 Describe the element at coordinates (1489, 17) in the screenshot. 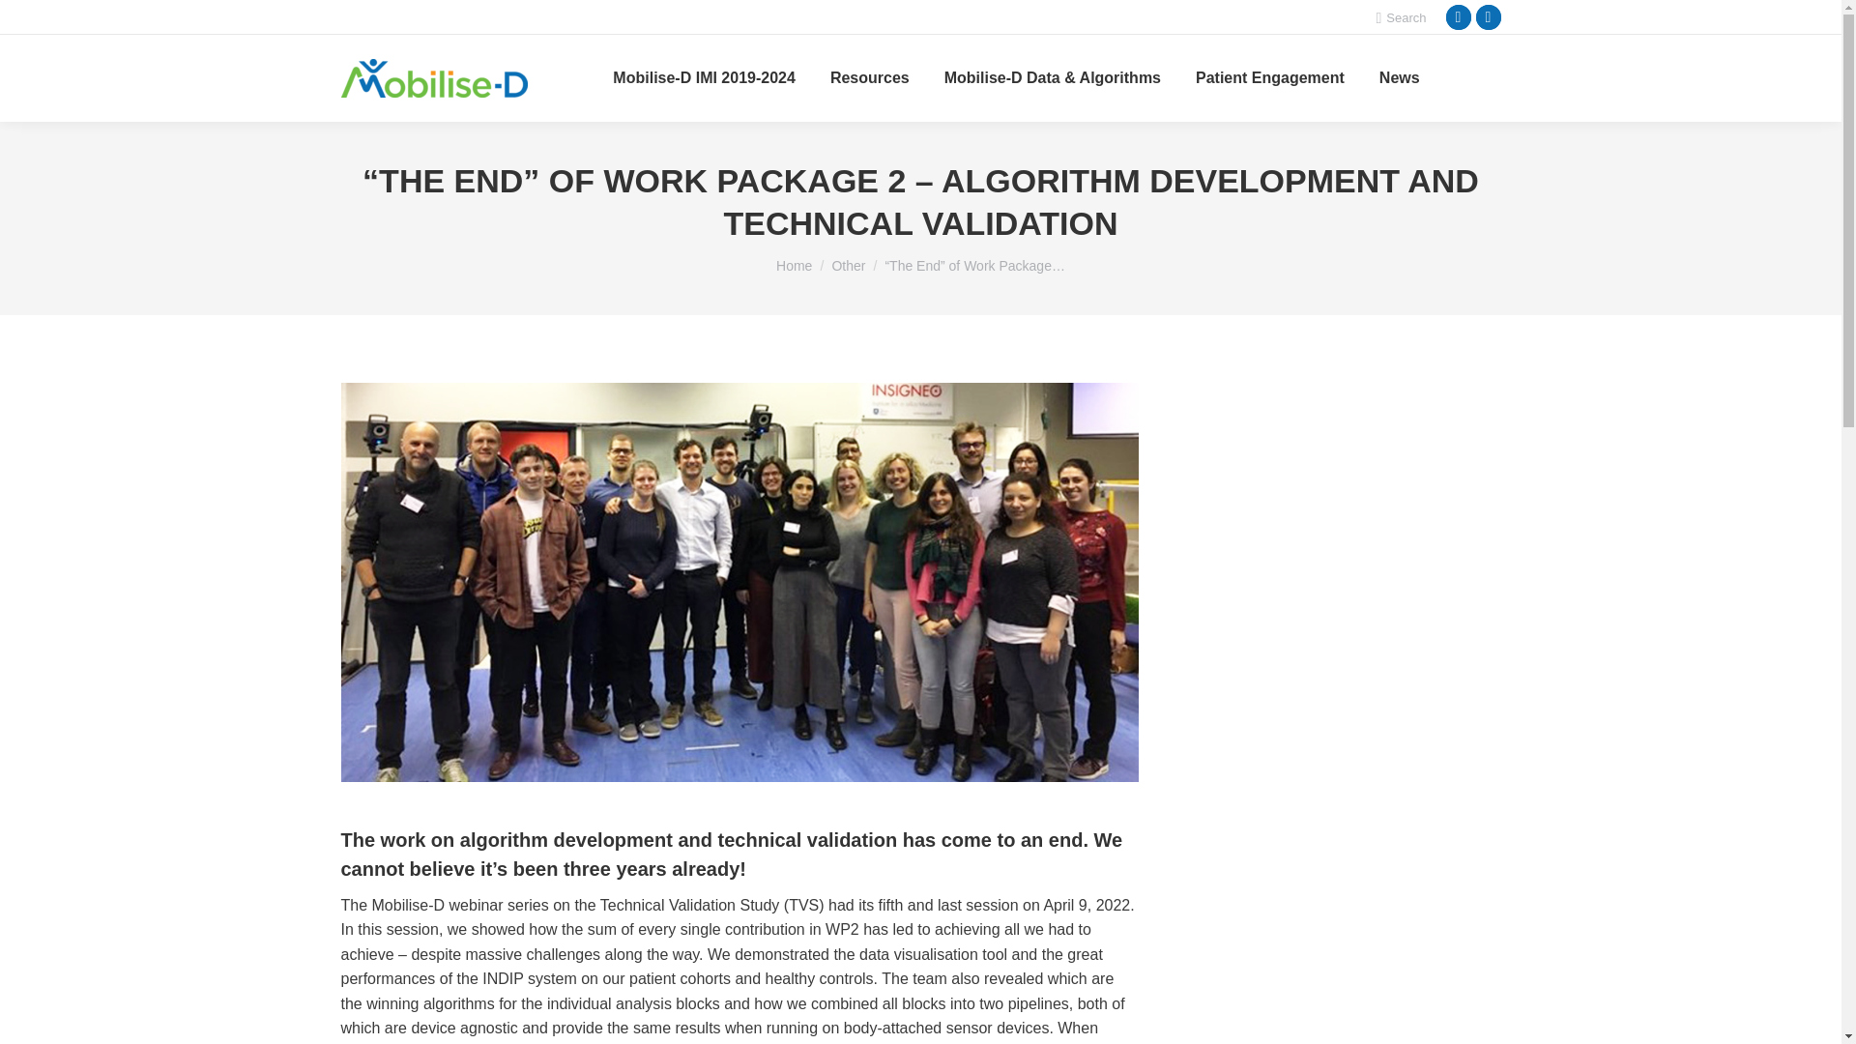

I see `YouTube page opens in new window` at that location.